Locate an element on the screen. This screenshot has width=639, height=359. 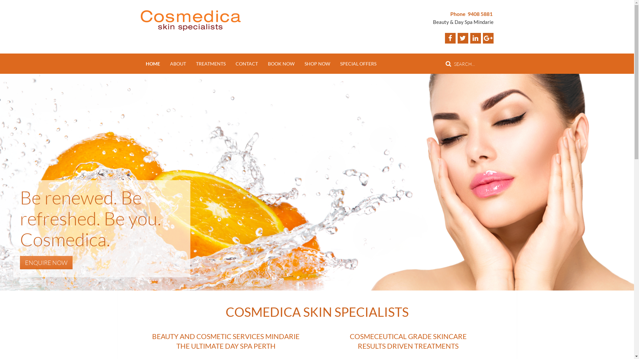
ABOUT is located at coordinates (178, 64).